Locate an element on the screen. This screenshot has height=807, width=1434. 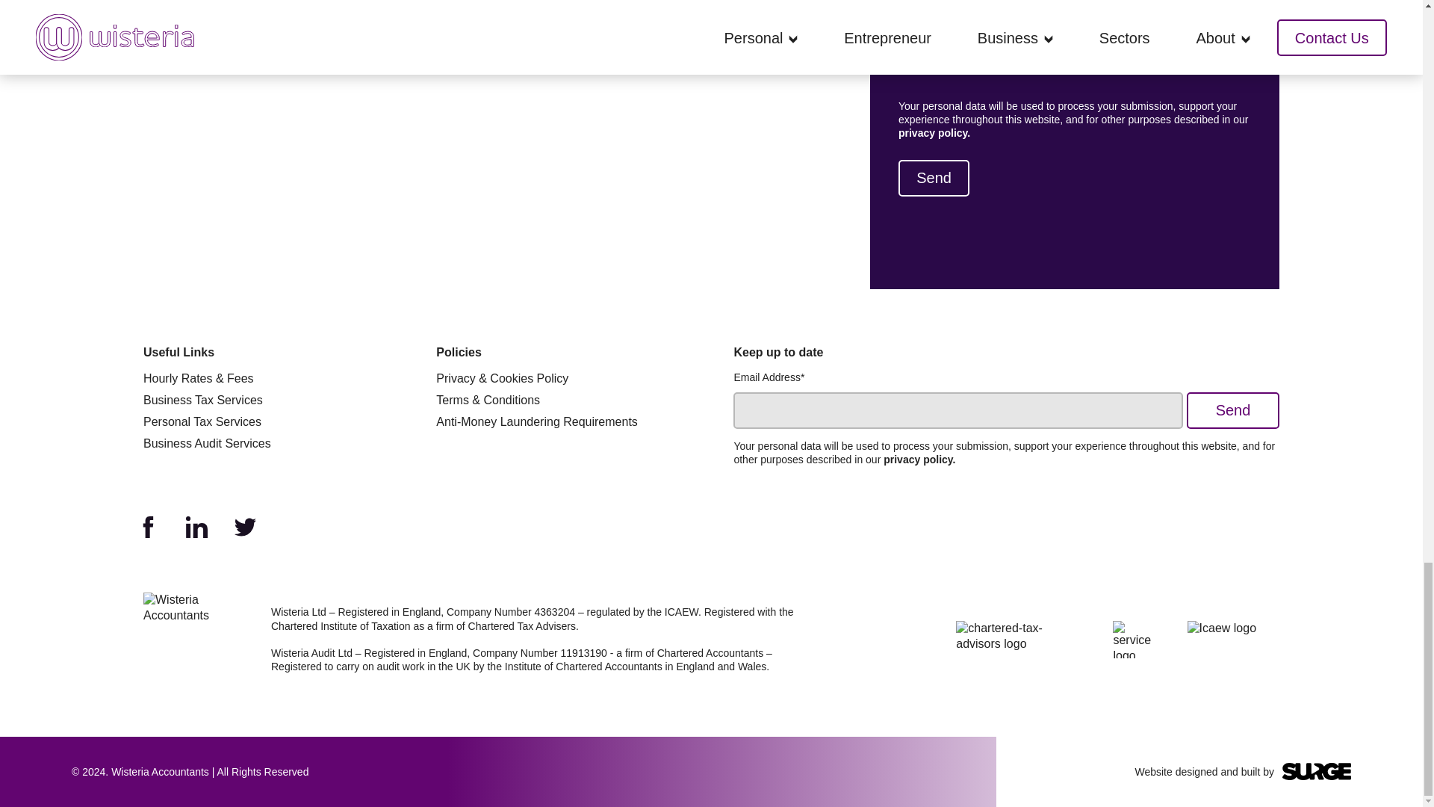
Facebook is located at coordinates (148, 528).